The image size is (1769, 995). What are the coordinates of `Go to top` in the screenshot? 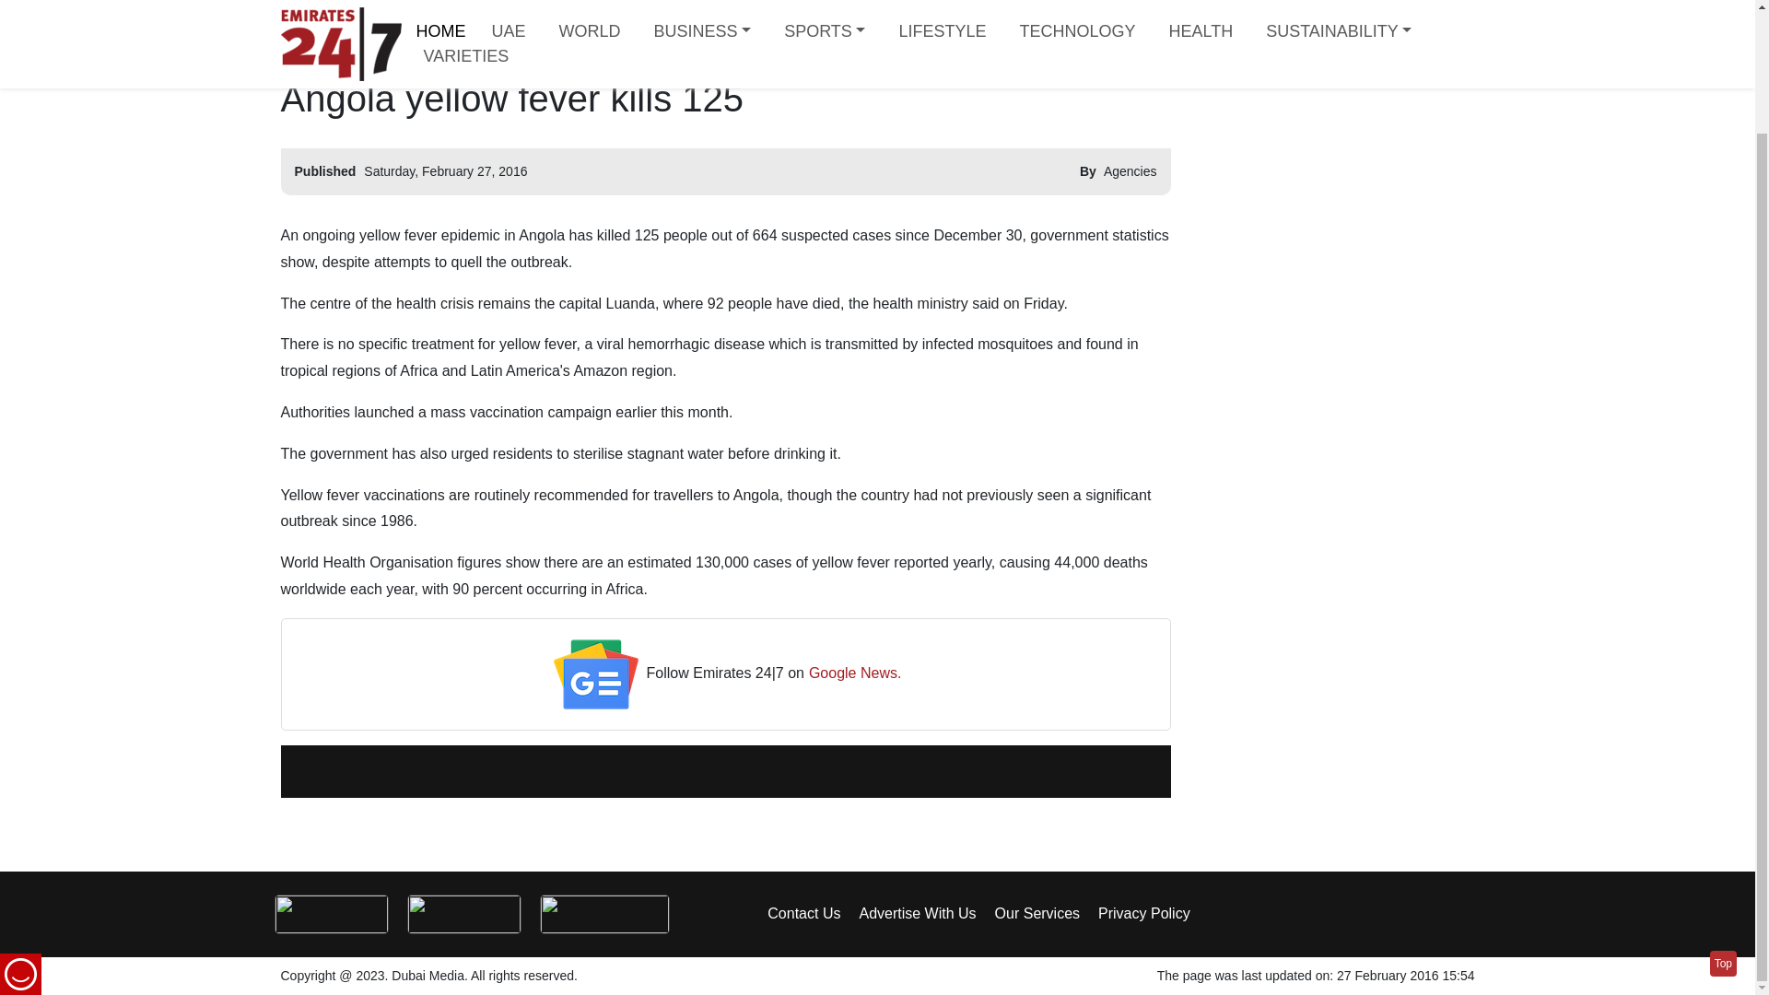 It's located at (1723, 824).